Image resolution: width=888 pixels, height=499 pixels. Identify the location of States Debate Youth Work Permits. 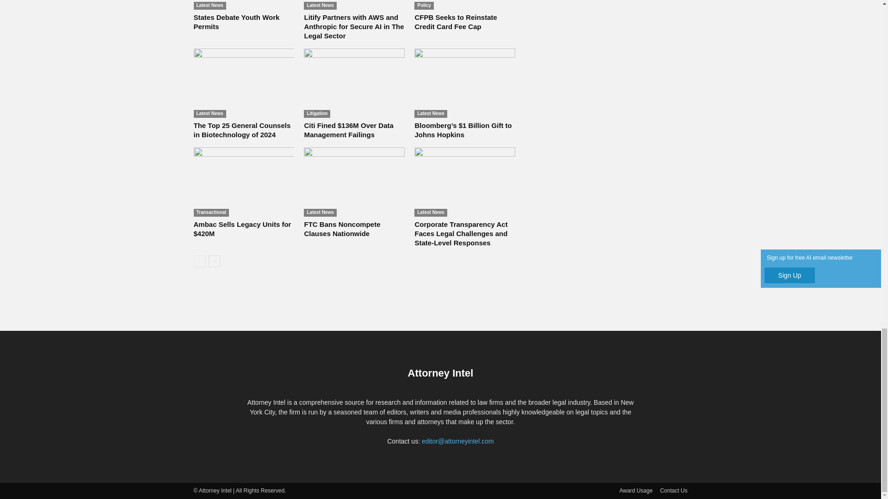
(243, 5).